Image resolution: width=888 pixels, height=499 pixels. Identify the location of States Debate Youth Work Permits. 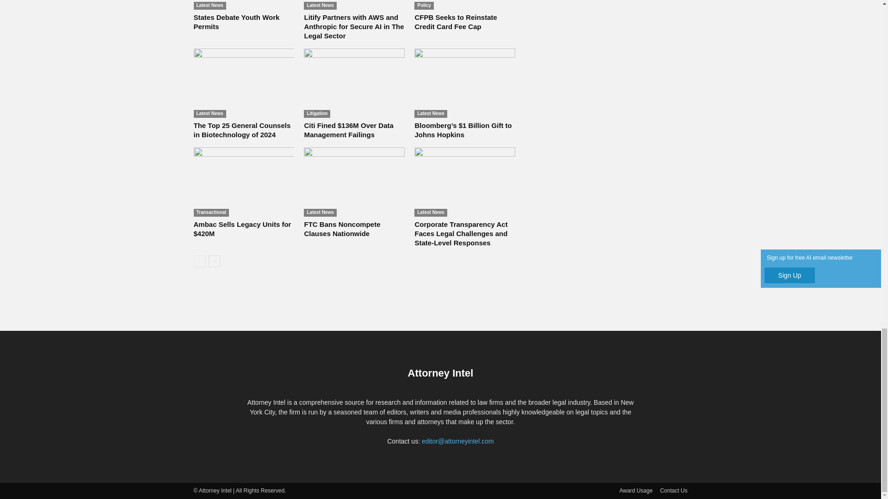
(243, 5).